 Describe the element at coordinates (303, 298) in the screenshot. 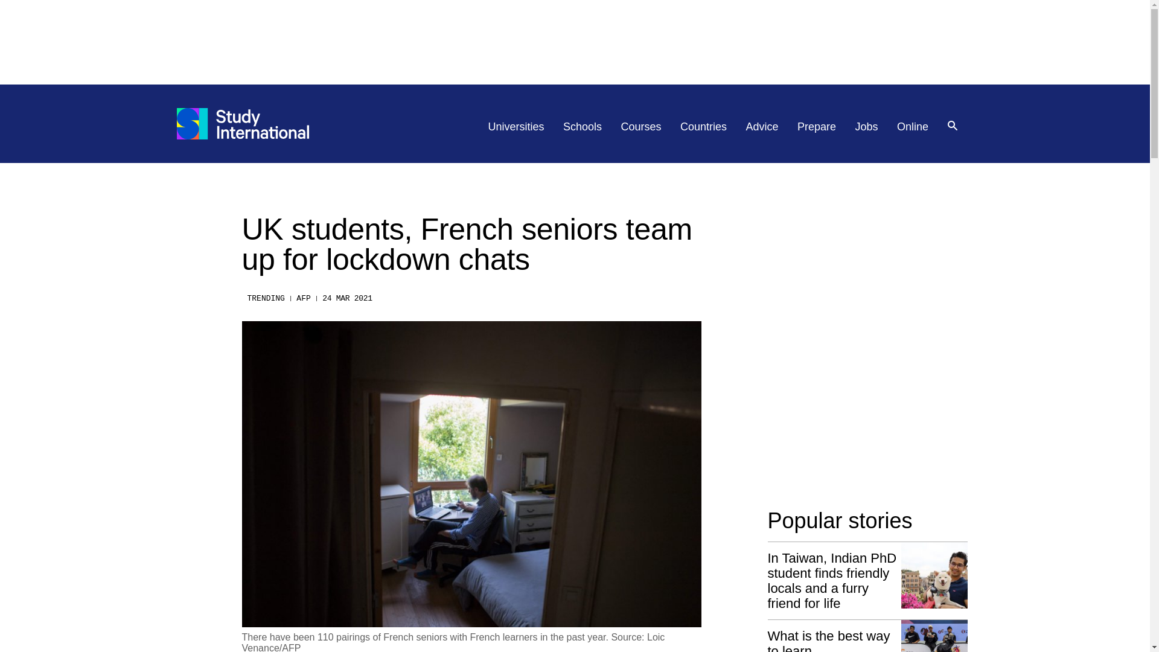

I see `AFP` at that location.